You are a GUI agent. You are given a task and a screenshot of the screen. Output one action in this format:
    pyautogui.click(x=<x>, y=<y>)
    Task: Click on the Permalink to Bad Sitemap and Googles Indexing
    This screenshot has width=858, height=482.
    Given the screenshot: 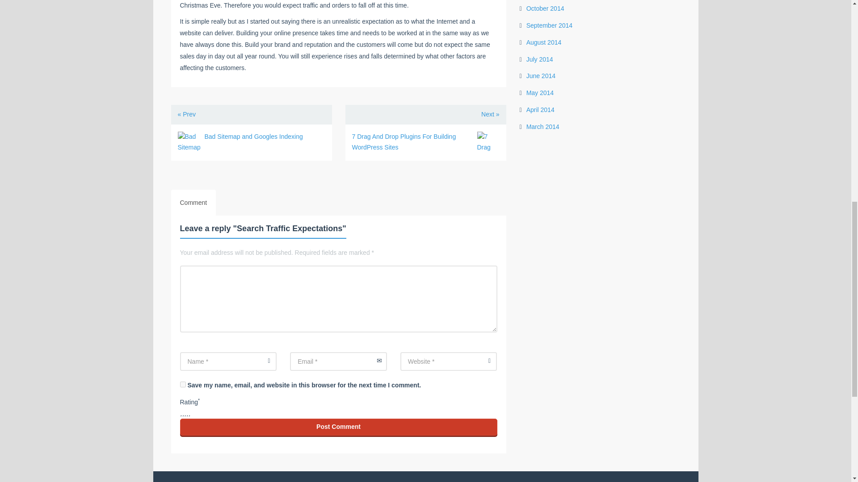 What is the action you would take?
    pyautogui.click(x=254, y=137)
    